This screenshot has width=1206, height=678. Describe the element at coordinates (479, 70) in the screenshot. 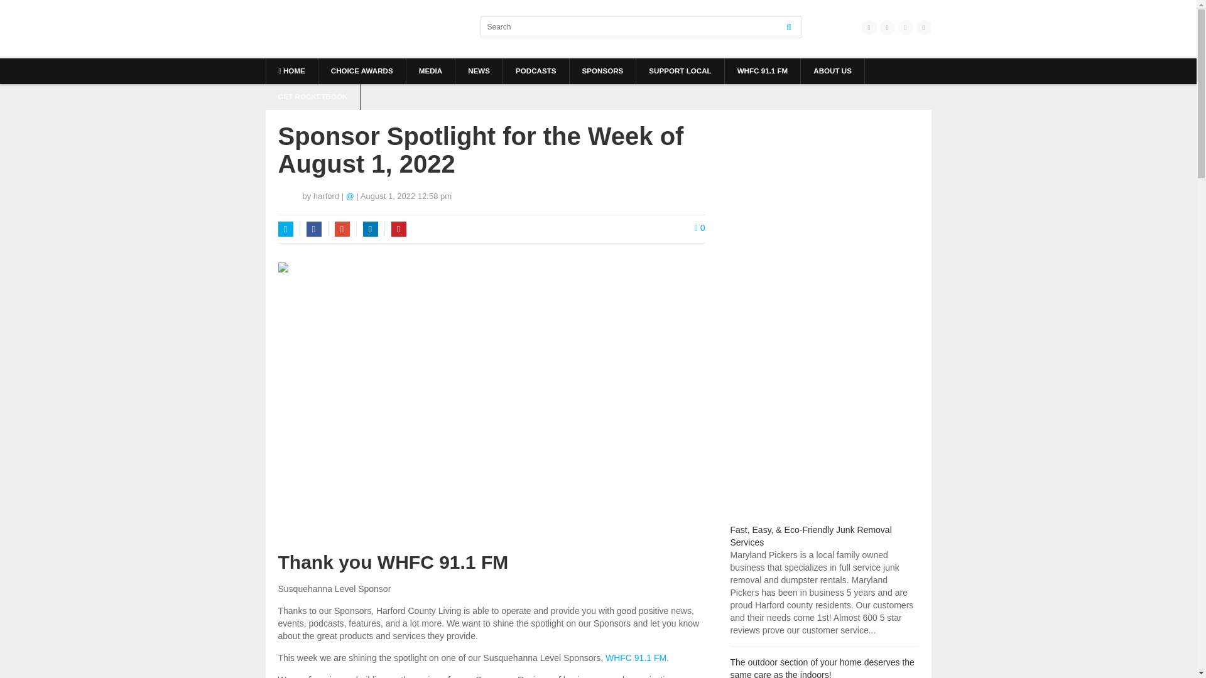

I see `NEWS` at that location.